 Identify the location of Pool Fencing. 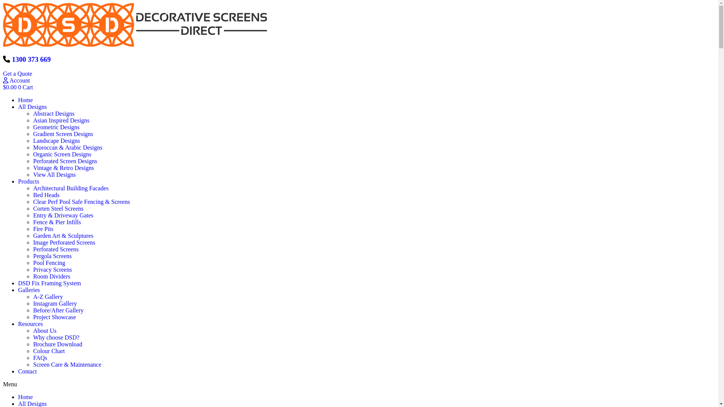
(49, 263).